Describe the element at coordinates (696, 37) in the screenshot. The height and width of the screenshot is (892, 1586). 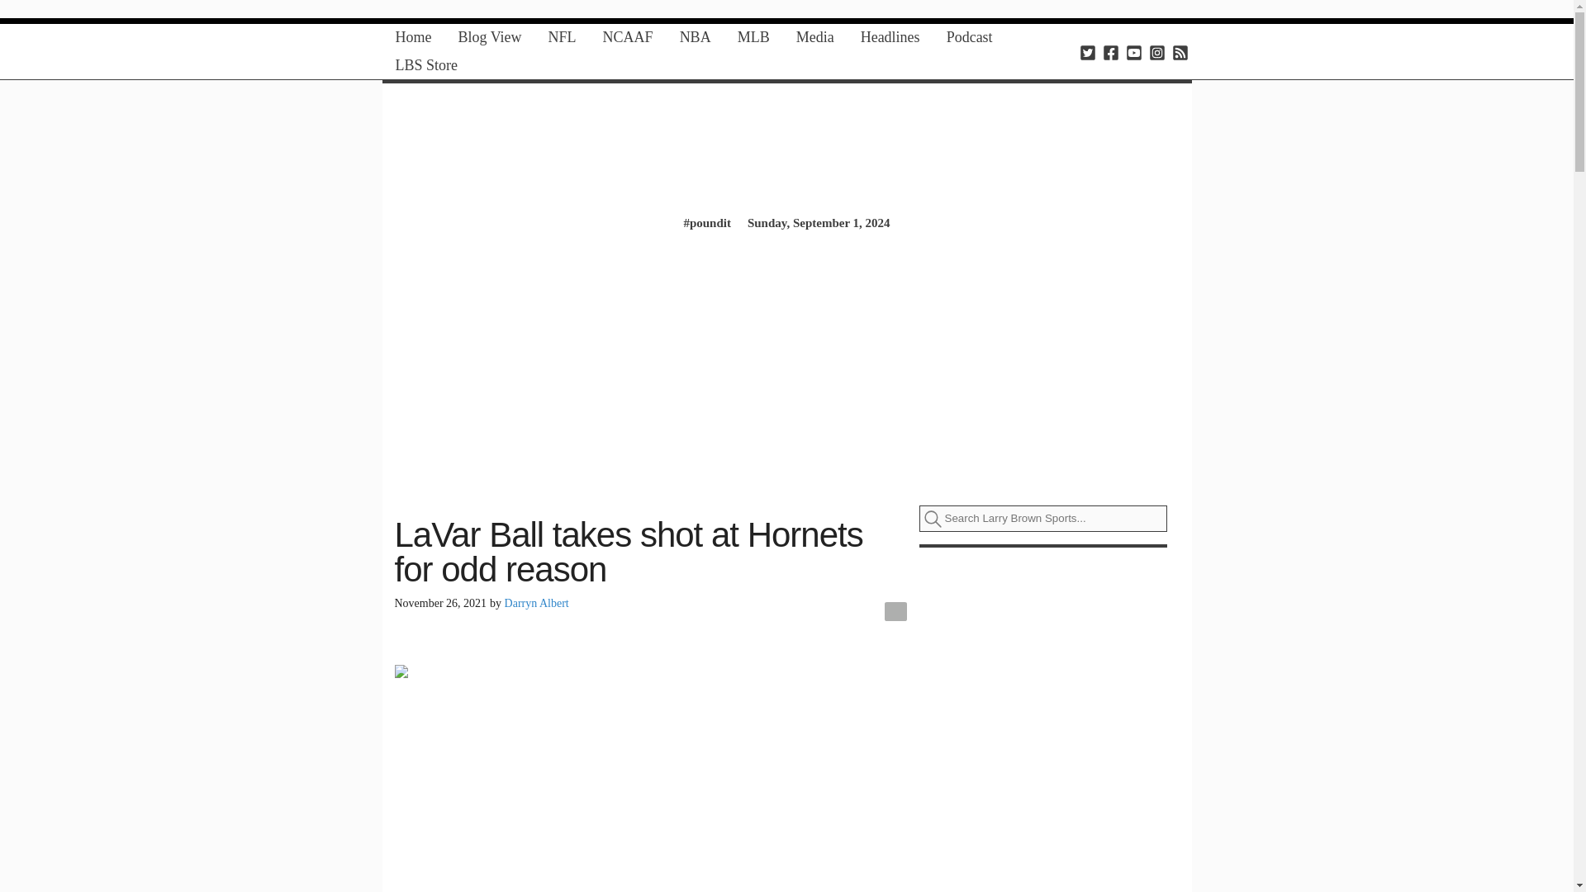
I see `NBA` at that location.